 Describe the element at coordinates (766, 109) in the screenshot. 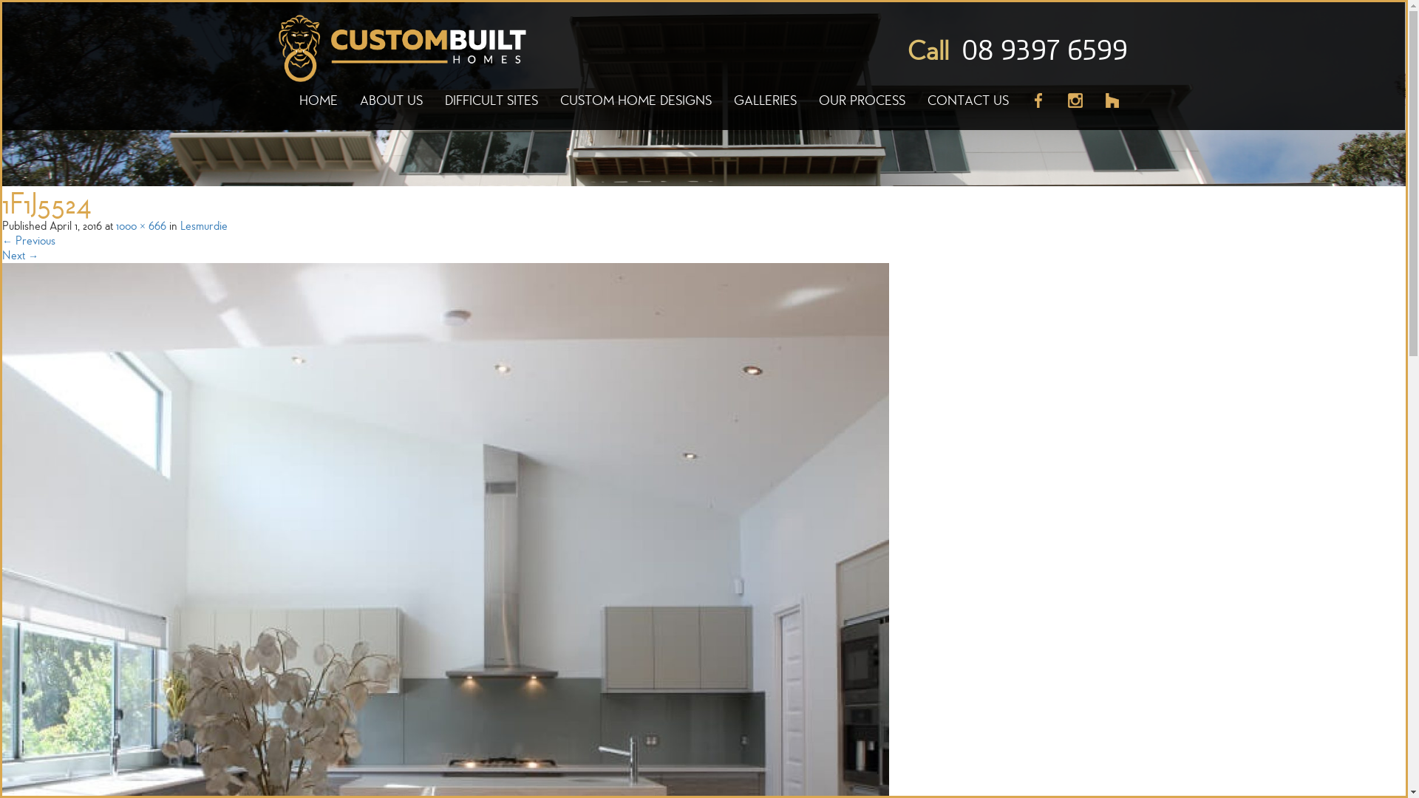

I see `GALLERIES` at that location.